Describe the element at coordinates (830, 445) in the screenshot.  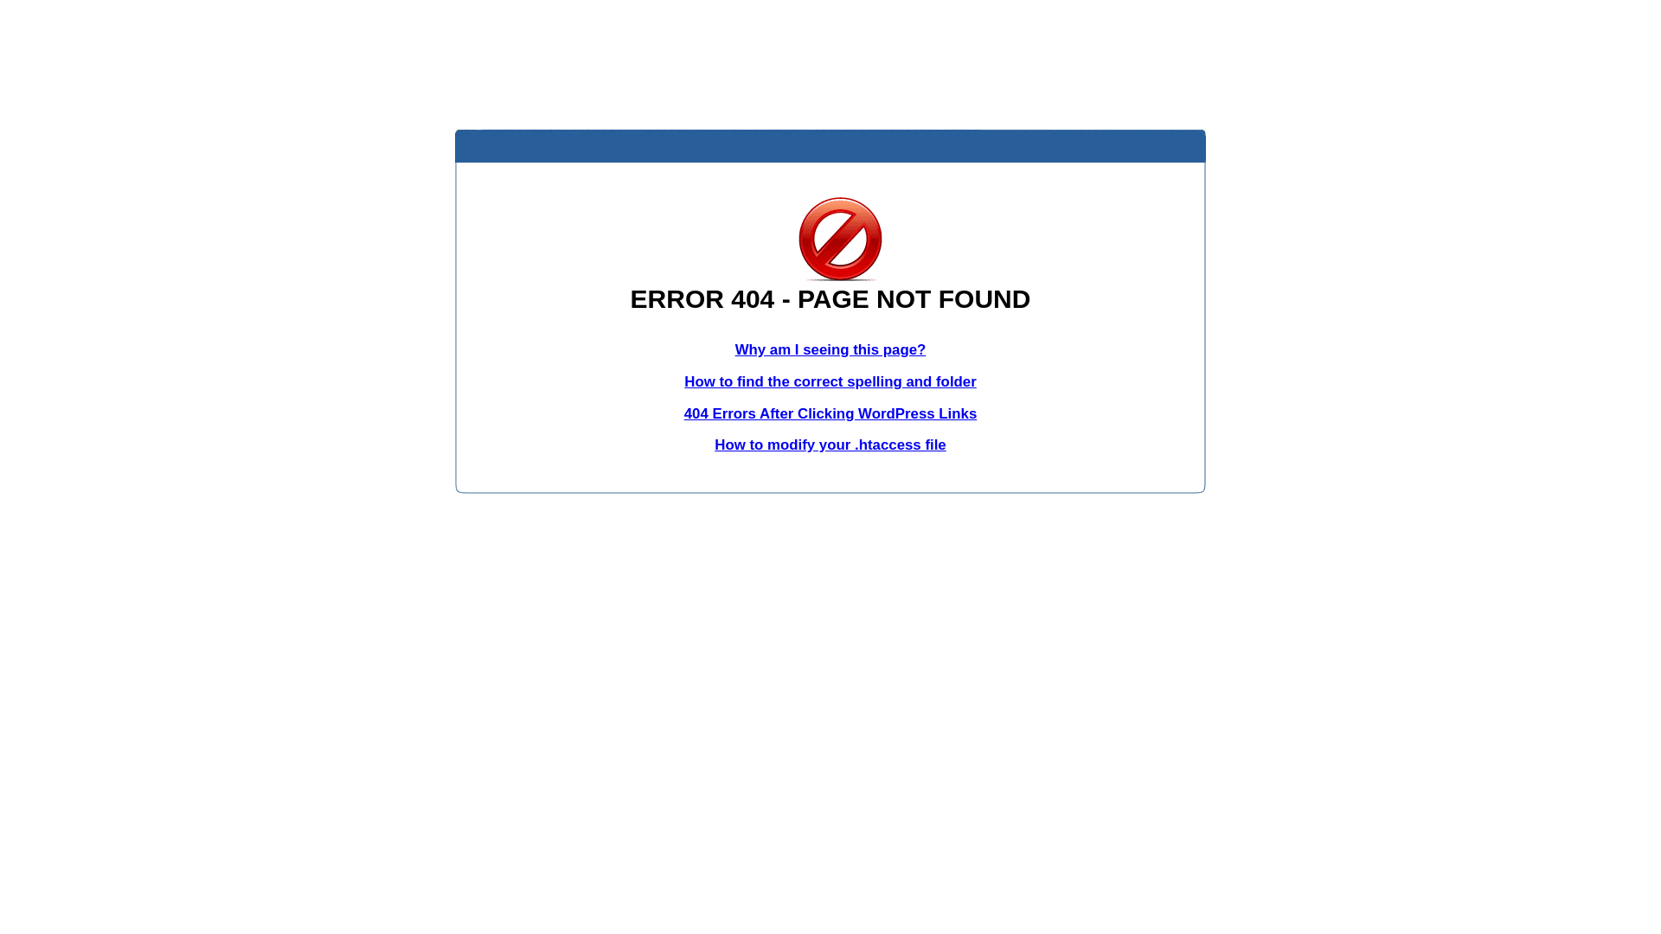
I see `How to modify your .htaccess file` at that location.